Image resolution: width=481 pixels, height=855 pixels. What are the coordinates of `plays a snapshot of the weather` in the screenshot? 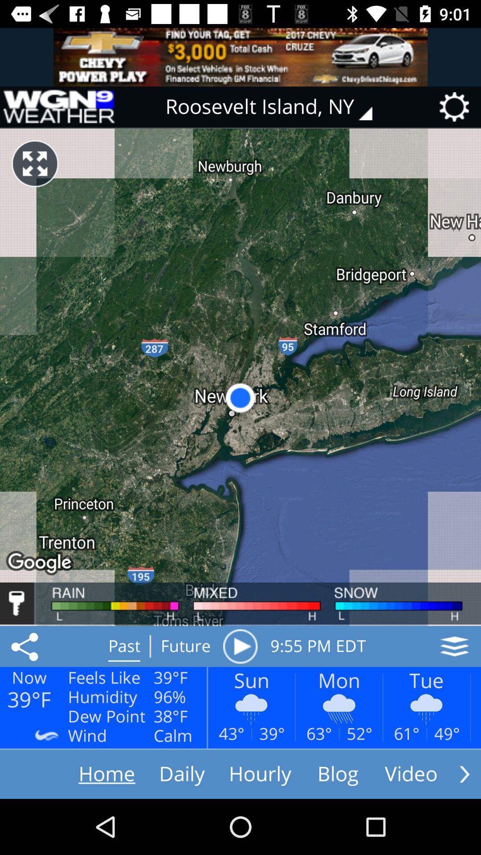 It's located at (240, 646).